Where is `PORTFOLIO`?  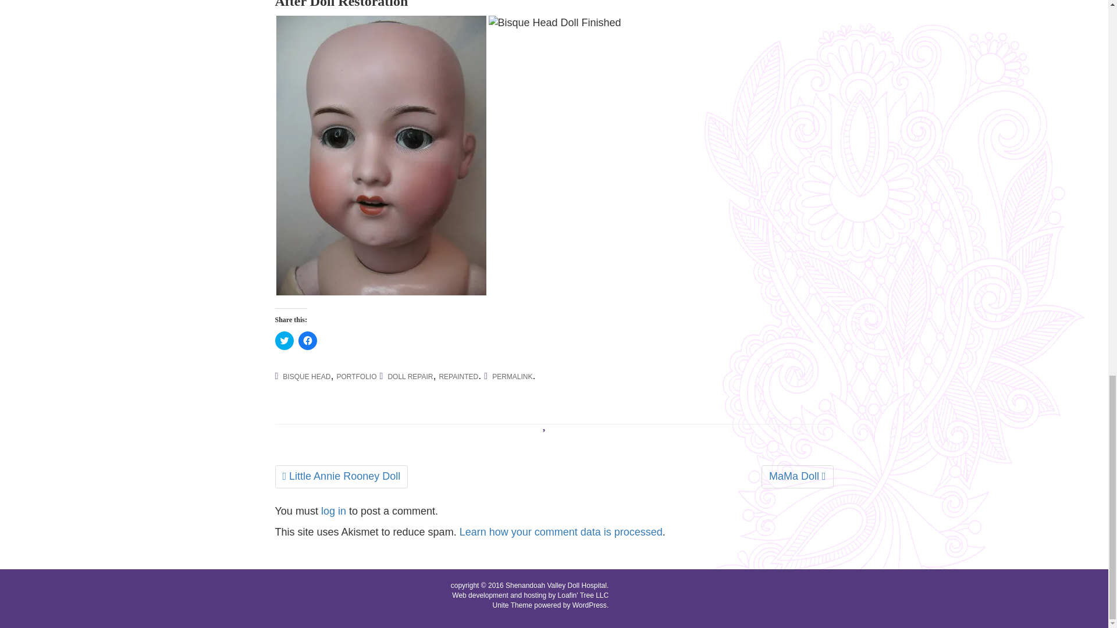
PORTFOLIO is located at coordinates (356, 377).